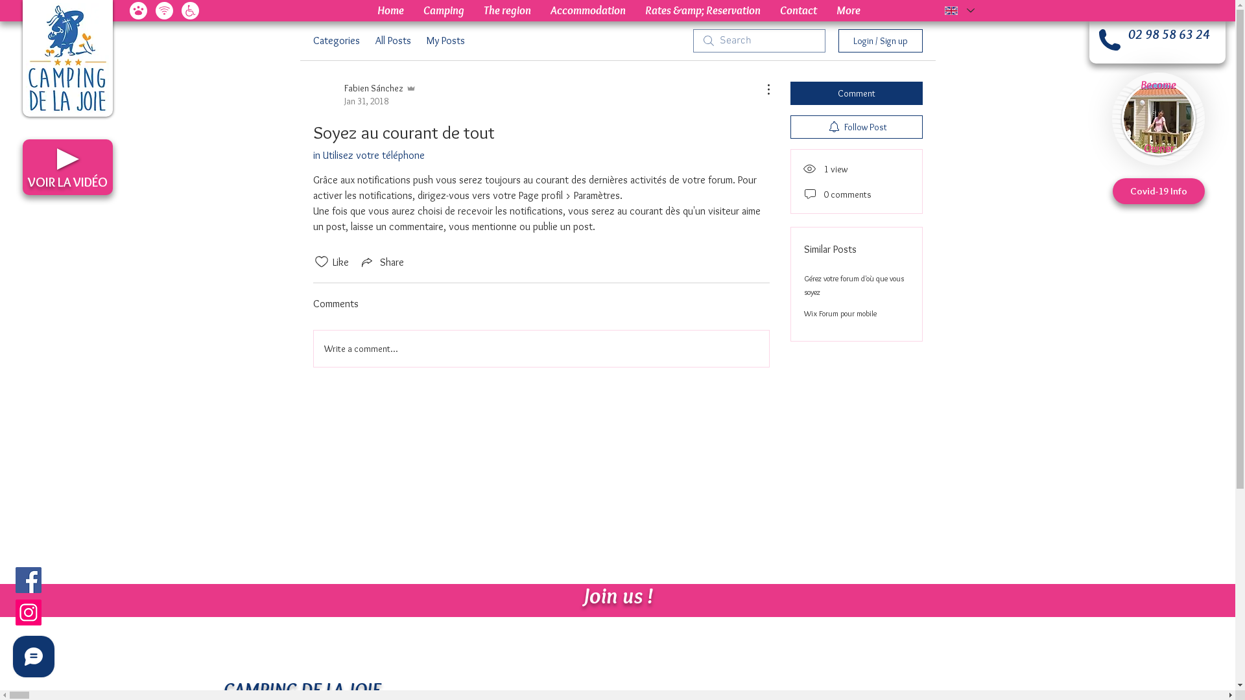 The width and height of the screenshot is (1245, 700). I want to click on Categories, so click(336, 41).